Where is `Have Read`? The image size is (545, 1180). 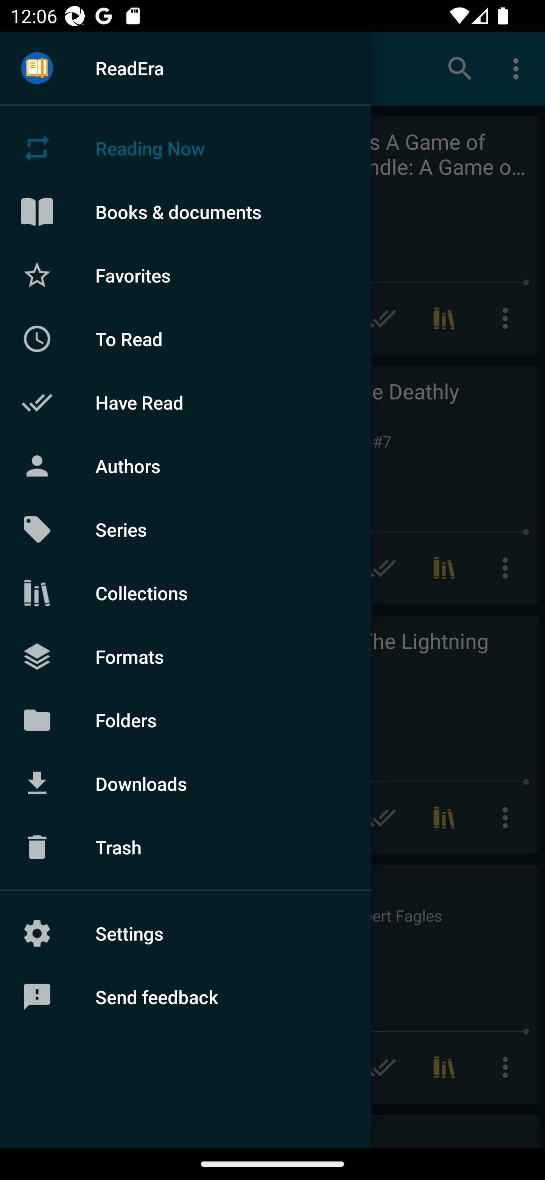
Have Read is located at coordinates (185, 402).